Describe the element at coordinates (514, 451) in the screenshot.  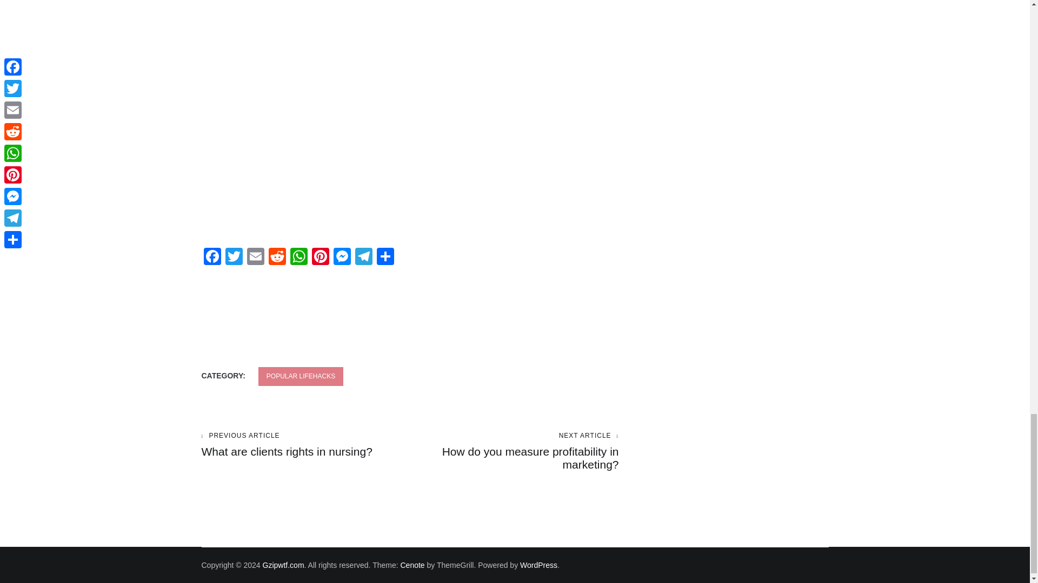
I see `WhatsApp` at that location.